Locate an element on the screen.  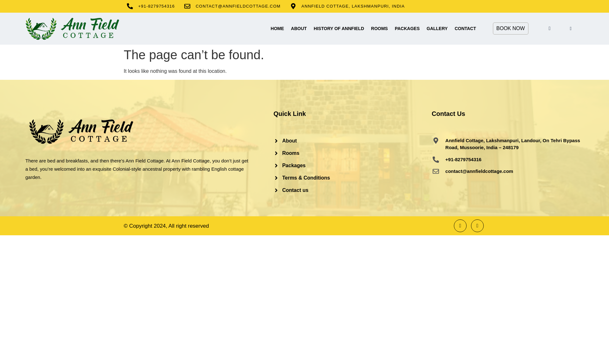
PACKAGES is located at coordinates (407, 28).